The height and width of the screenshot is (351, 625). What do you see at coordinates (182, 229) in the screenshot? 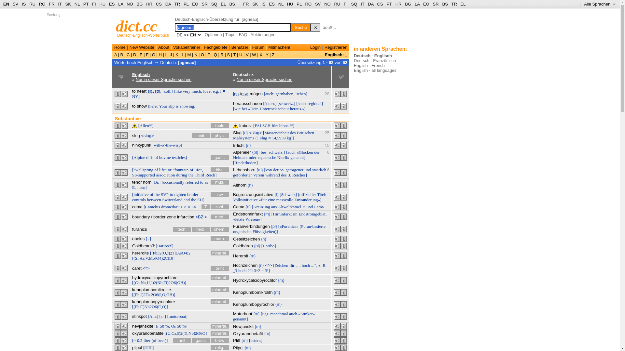
I see `tech.` at bounding box center [182, 229].